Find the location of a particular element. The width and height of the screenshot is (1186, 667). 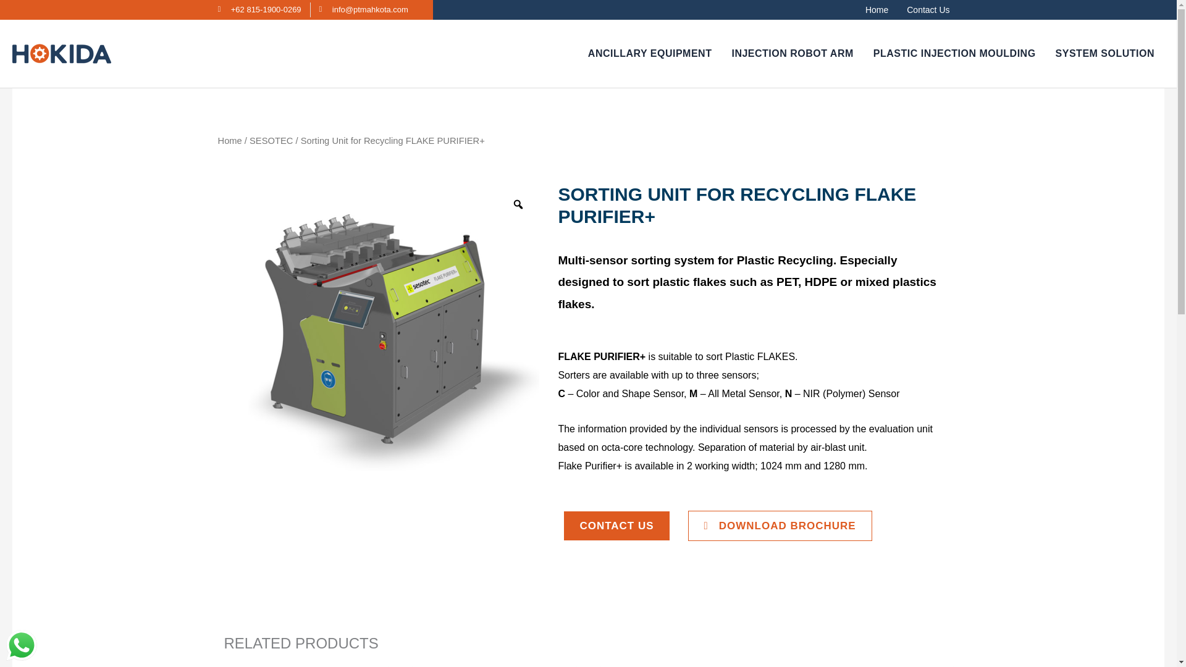

CONTACT US is located at coordinates (616, 526).